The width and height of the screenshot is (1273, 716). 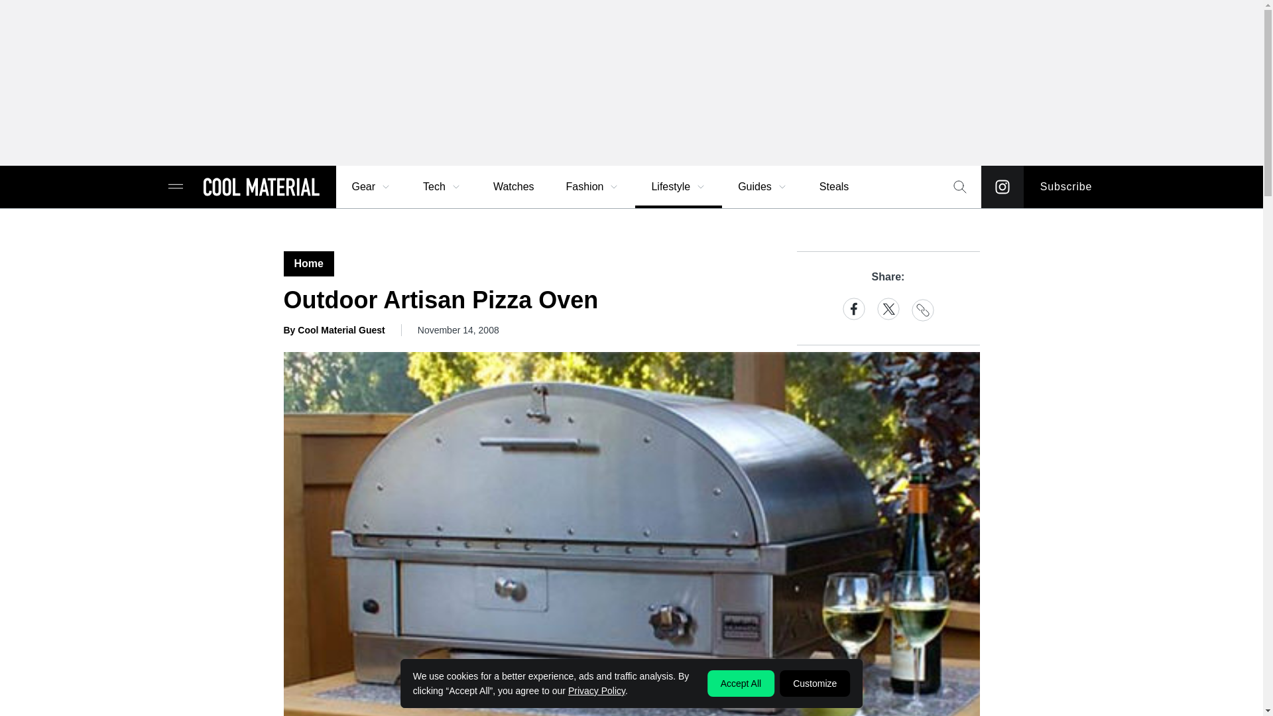 What do you see at coordinates (442, 187) in the screenshot?
I see `Tech` at bounding box center [442, 187].